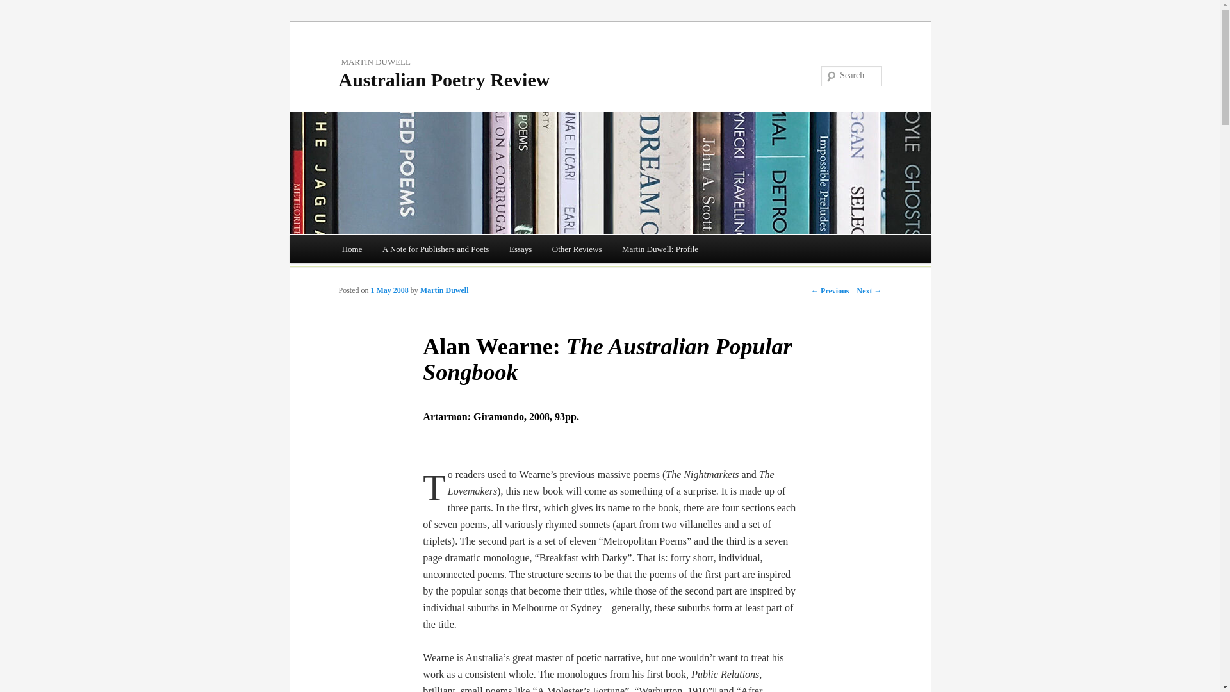  I want to click on Search, so click(19, 8).